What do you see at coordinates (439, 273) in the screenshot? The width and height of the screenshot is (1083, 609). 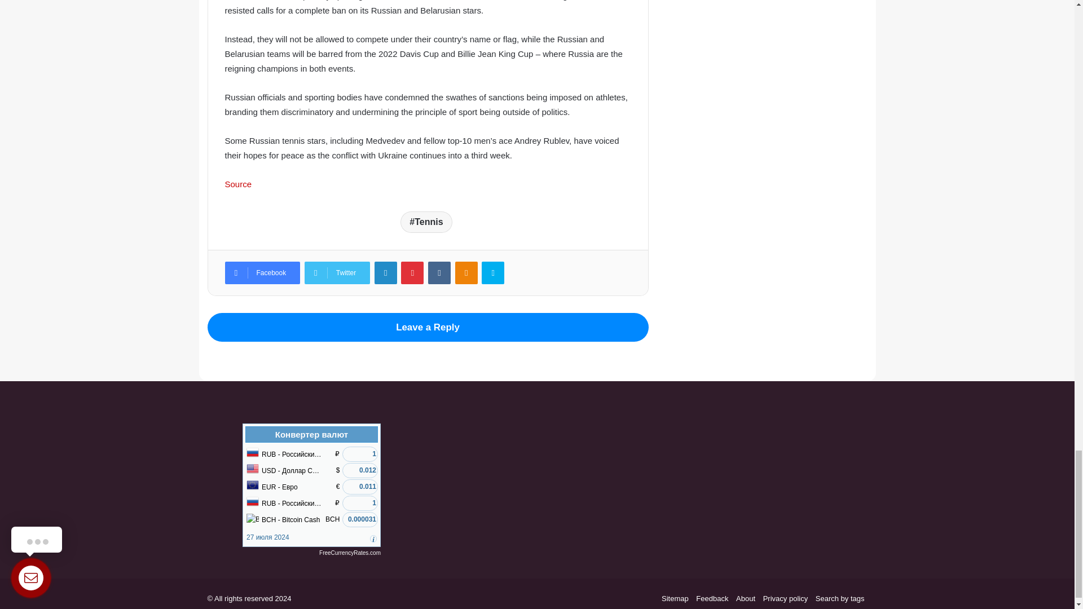 I see `VKontakte` at bounding box center [439, 273].